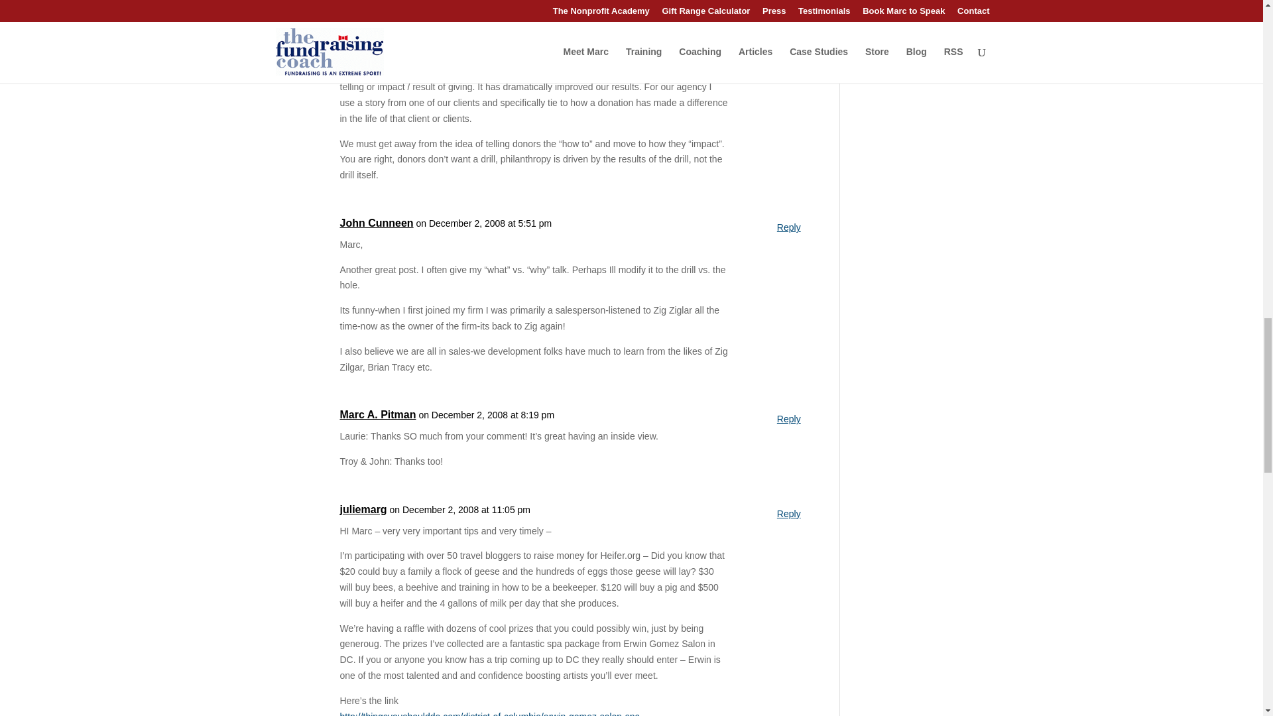  I want to click on John Cunneen, so click(376, 223).